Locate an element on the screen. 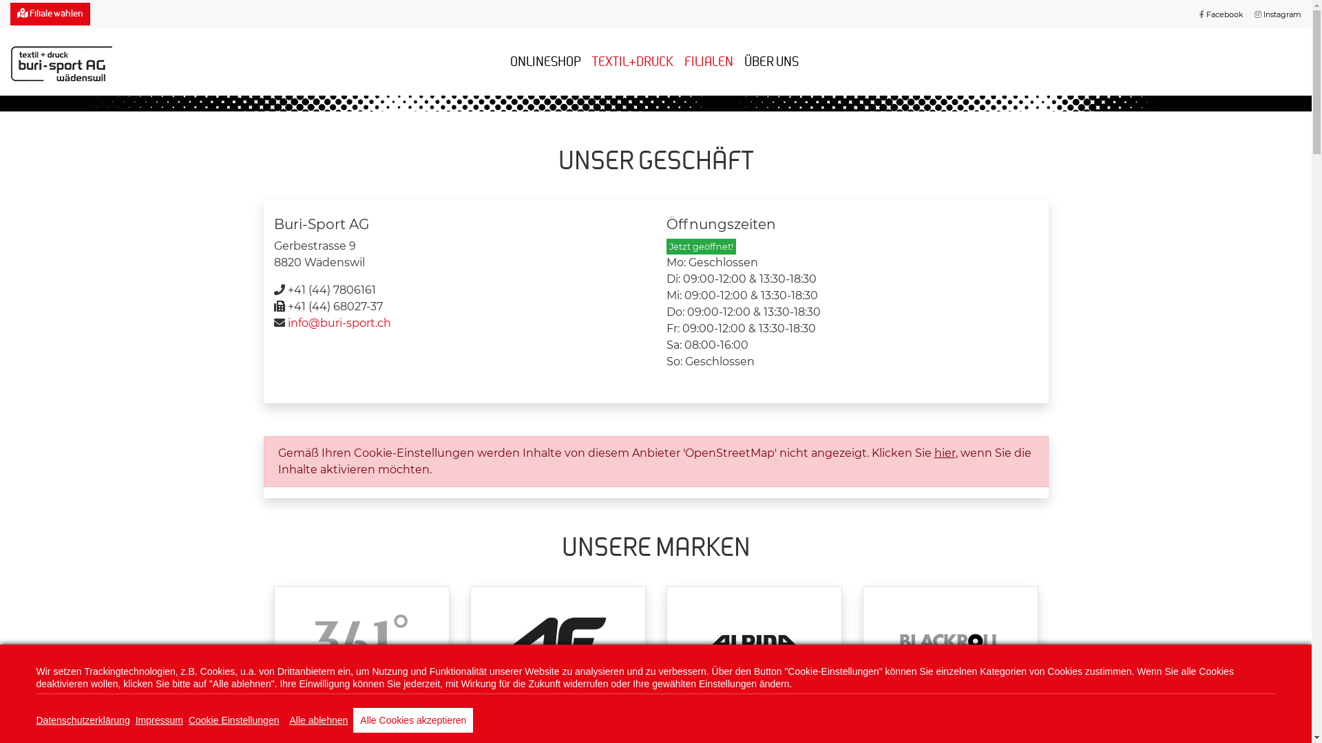 Image resolution: width=1322 pixels, height=743 pixels. Impressum is located at coordinates (160, 720).